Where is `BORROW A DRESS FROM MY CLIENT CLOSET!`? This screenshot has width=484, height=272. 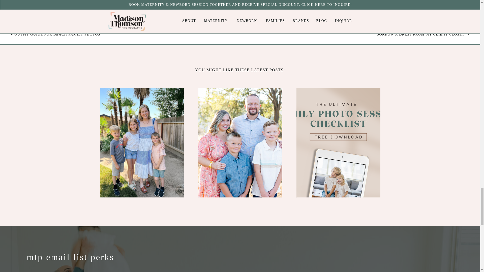
BORROW A DRESS FROM MY CLIENT CLOSET! is located at coordinates (421, 34).